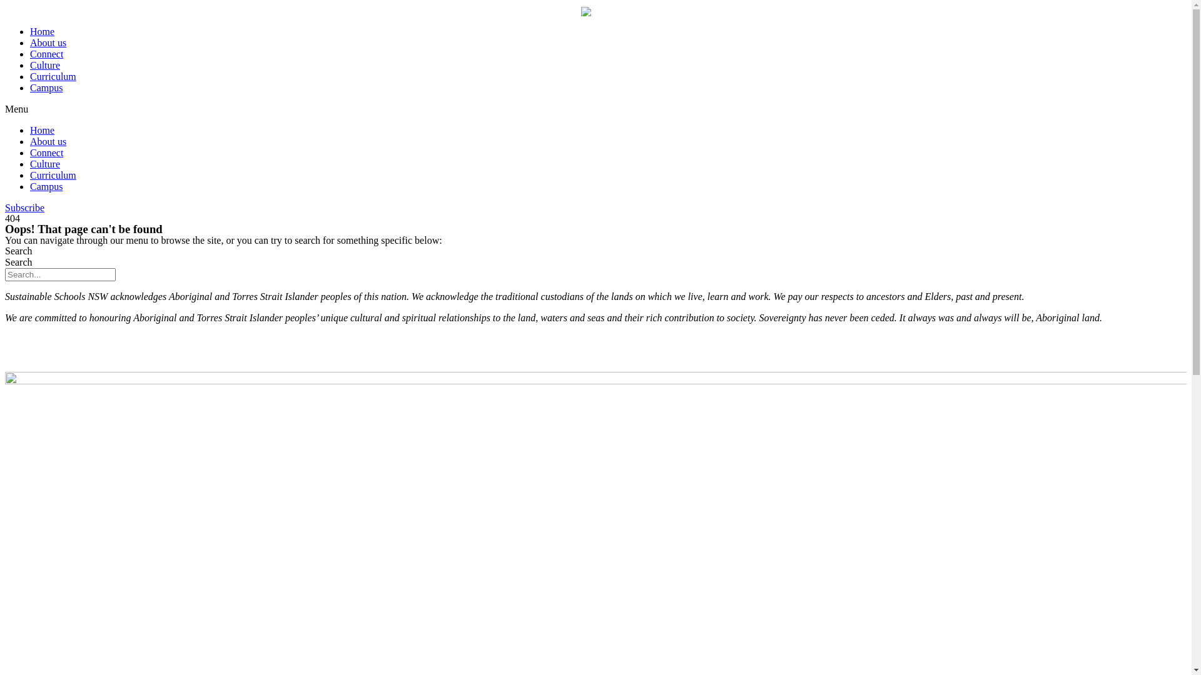  What do you see at coordinates (25, 207) in the screenshot?
I see `Subscribe` at bounding box center [25, 207].